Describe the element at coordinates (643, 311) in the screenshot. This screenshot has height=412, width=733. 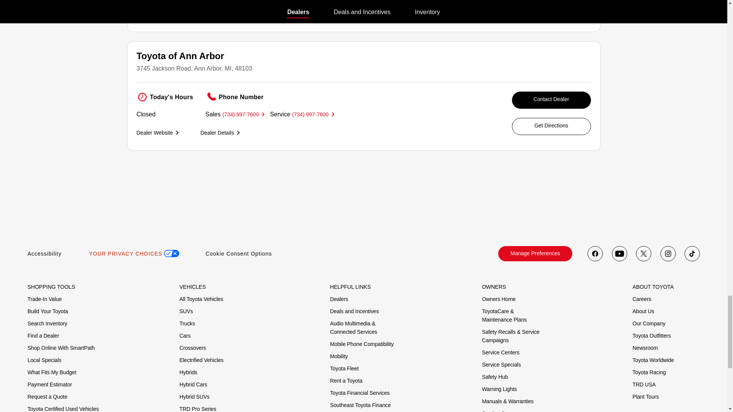
I see `About Us` at that location.